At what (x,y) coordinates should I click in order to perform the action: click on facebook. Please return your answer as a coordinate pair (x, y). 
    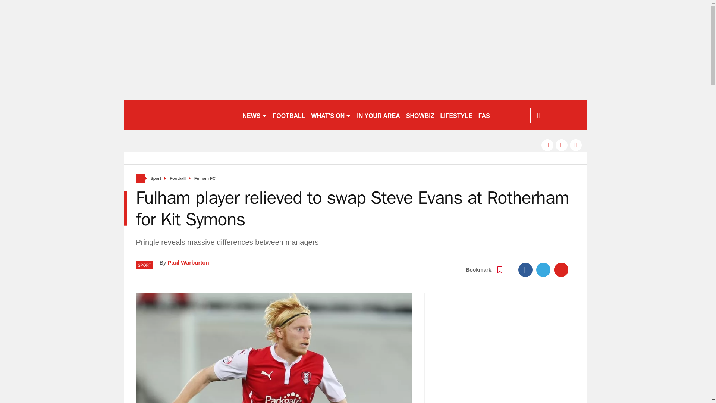
    Looking at the image, I should click on (547, 145).